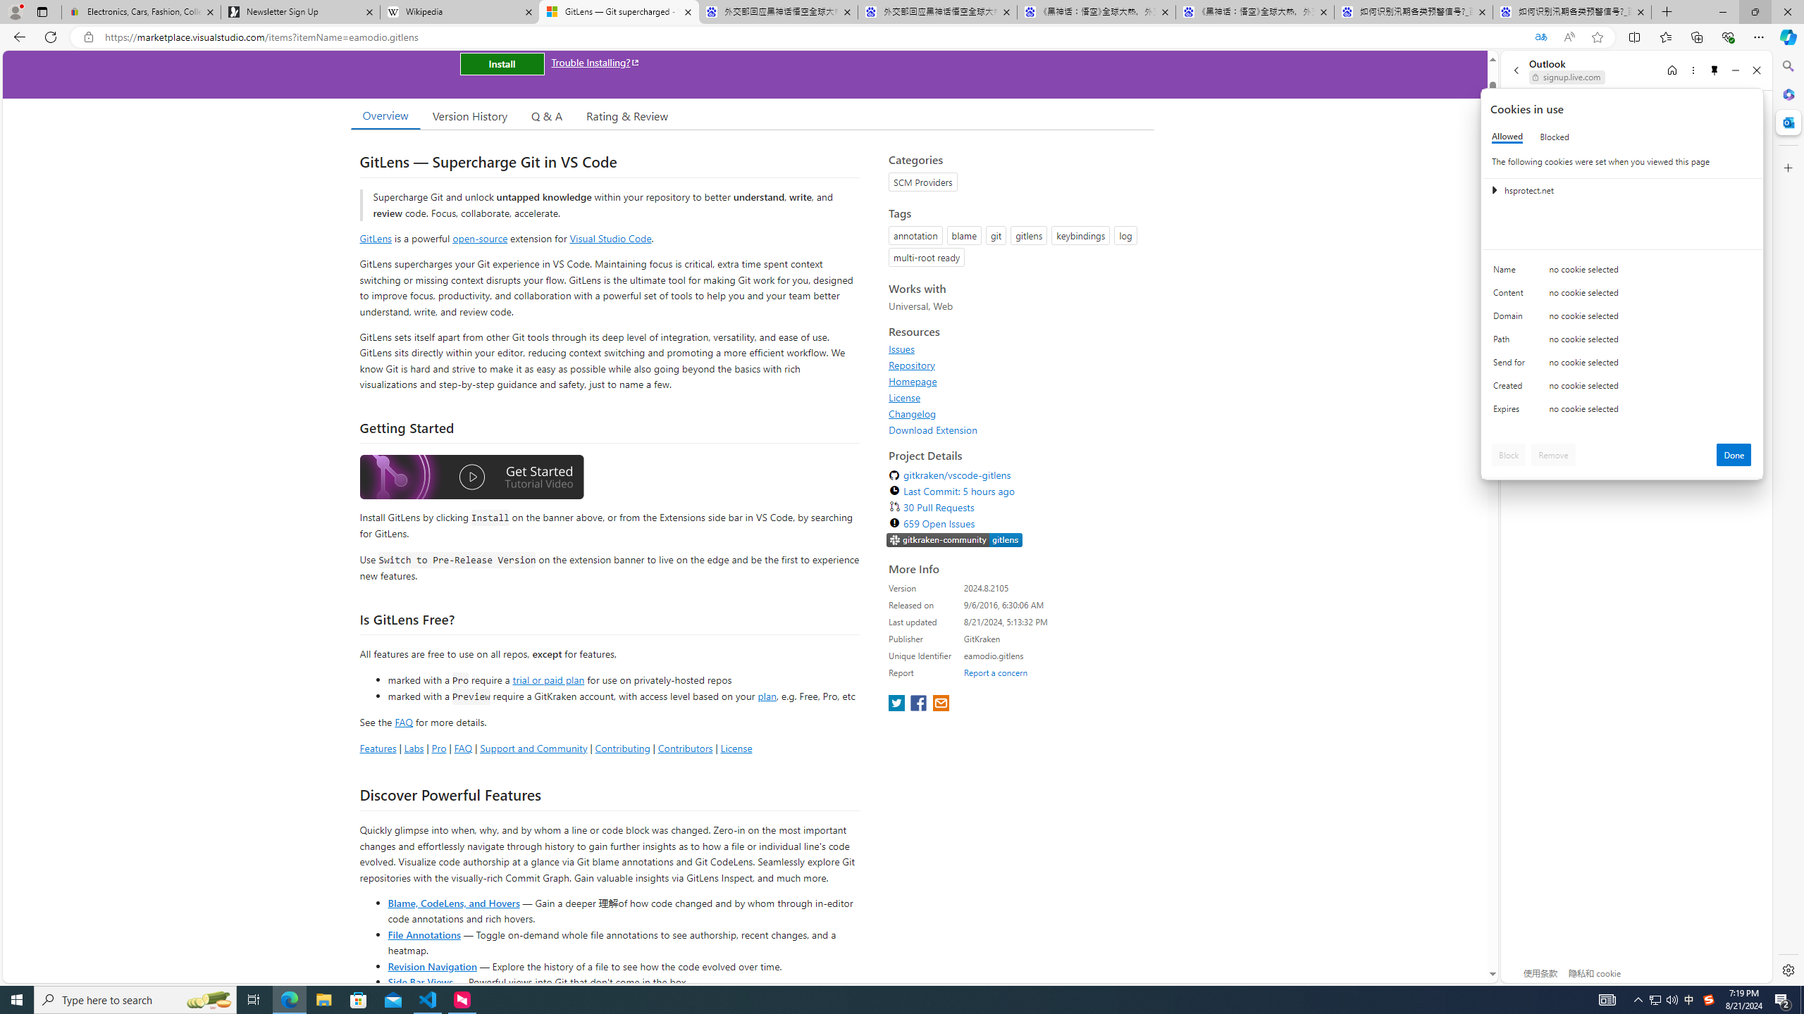 The width and height of the screenshot is (1804, 1014). I want to click on Expires, so click(1512, 412).